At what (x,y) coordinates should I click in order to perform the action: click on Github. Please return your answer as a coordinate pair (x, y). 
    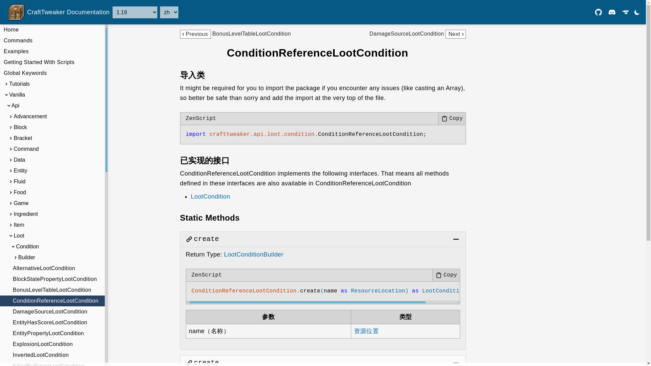
    Looking at the image, I should click on (598, 12).